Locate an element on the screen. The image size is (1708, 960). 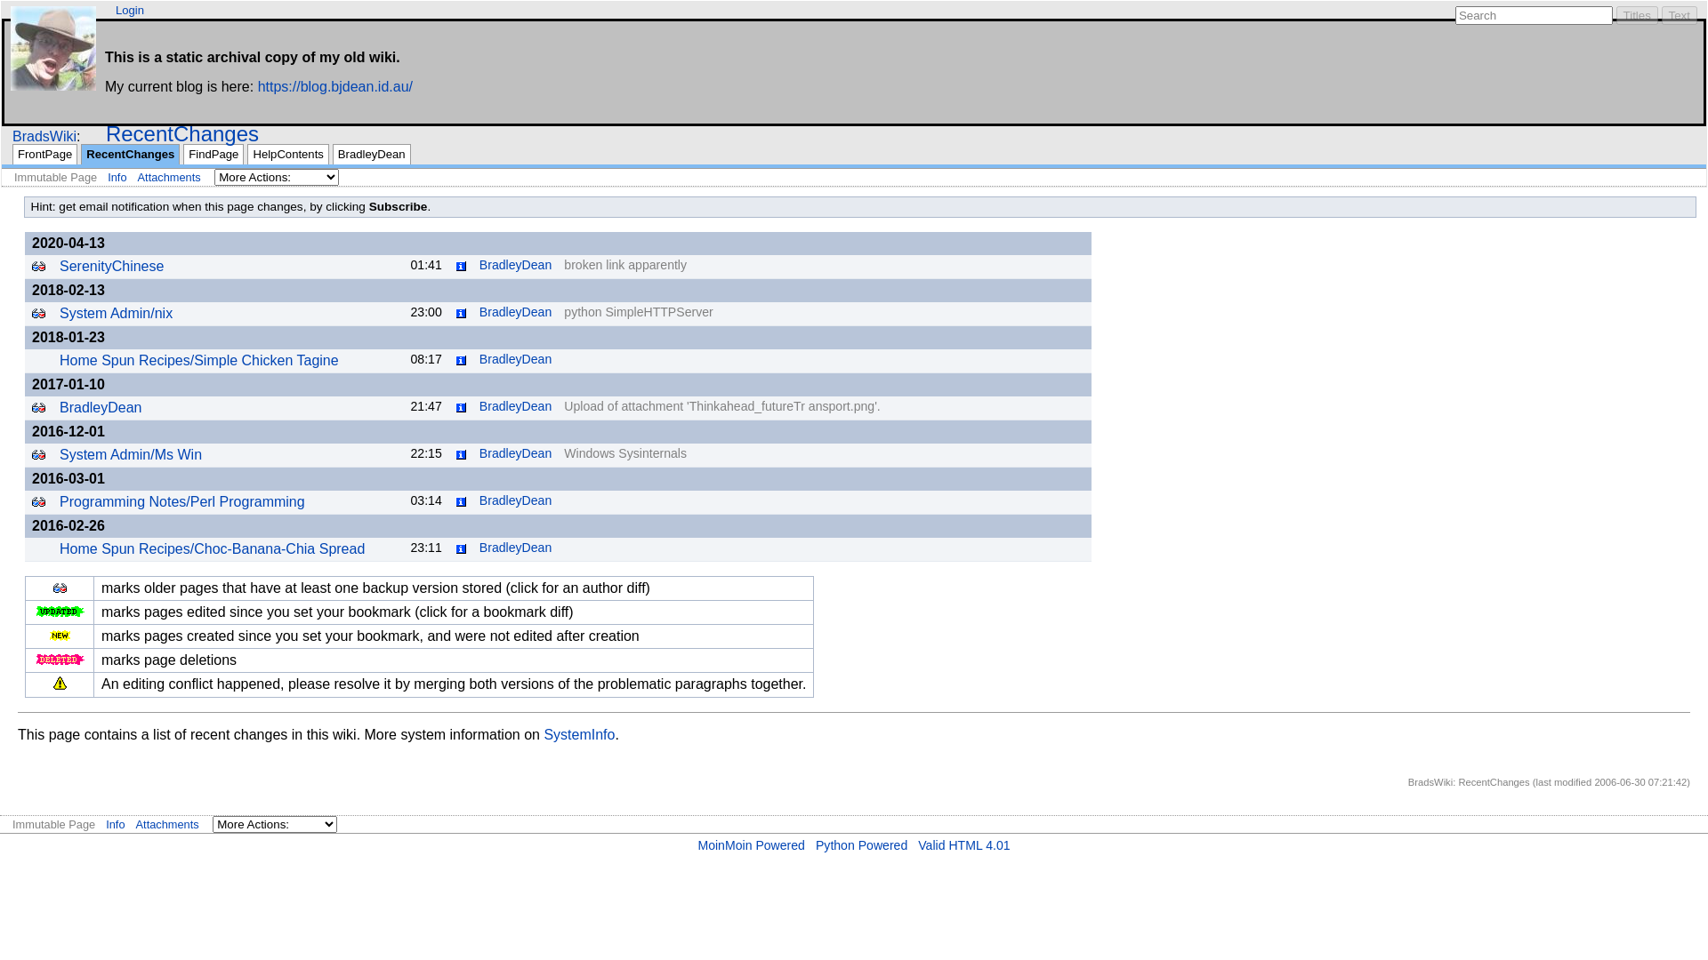
RecentChanges is located at coordinates (182, 133).